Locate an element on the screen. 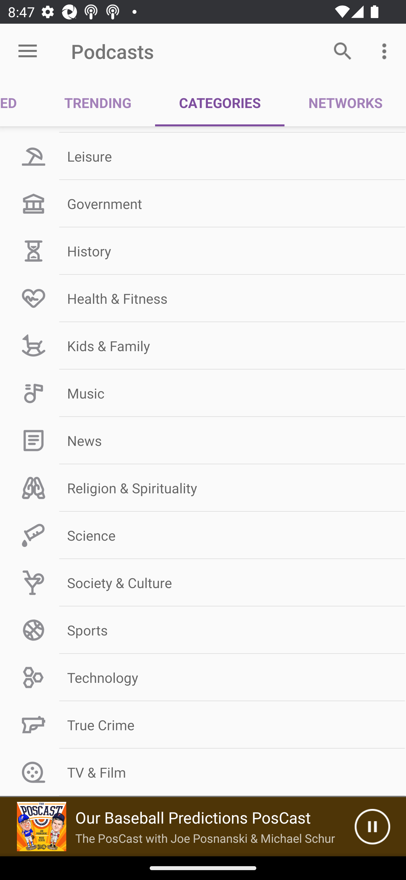  Science is located at coordinates (203, 535).